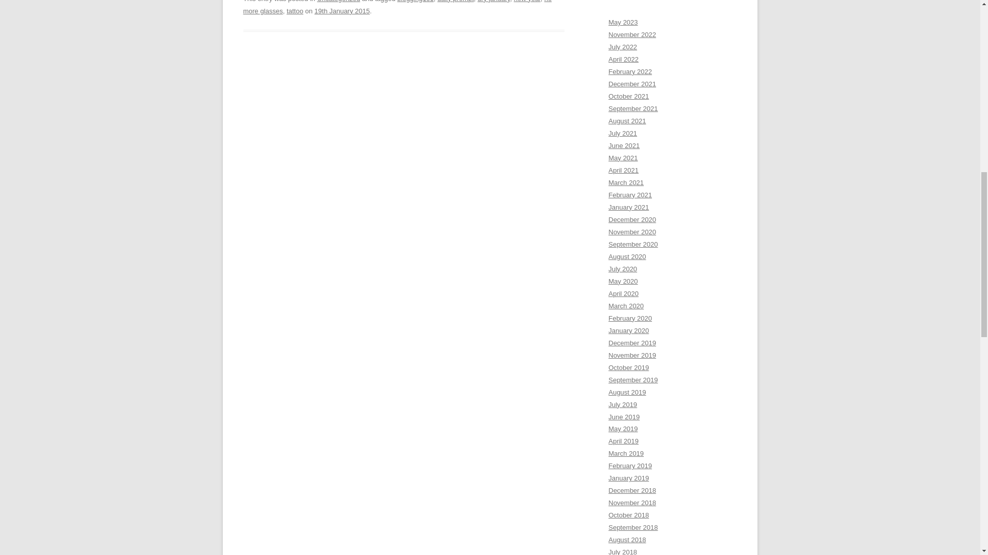  What do you see at coordinates (624, 145) in the screenshot?
I see `June 2021` at bounding box center [624, 145].